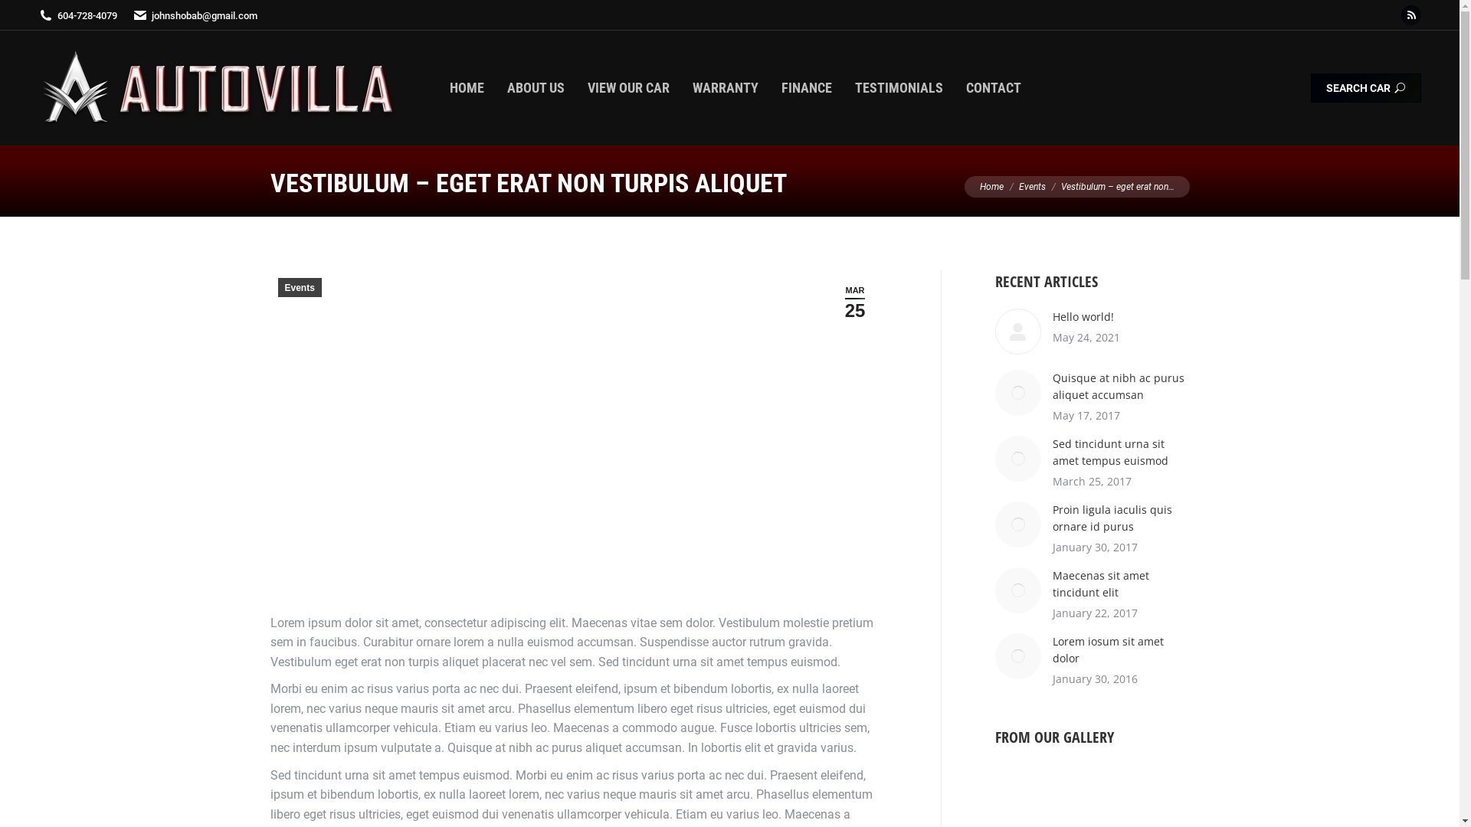 This screenshot has height=827, width=1471. I want to click on TESTIMONIALS, so click(899, 88).